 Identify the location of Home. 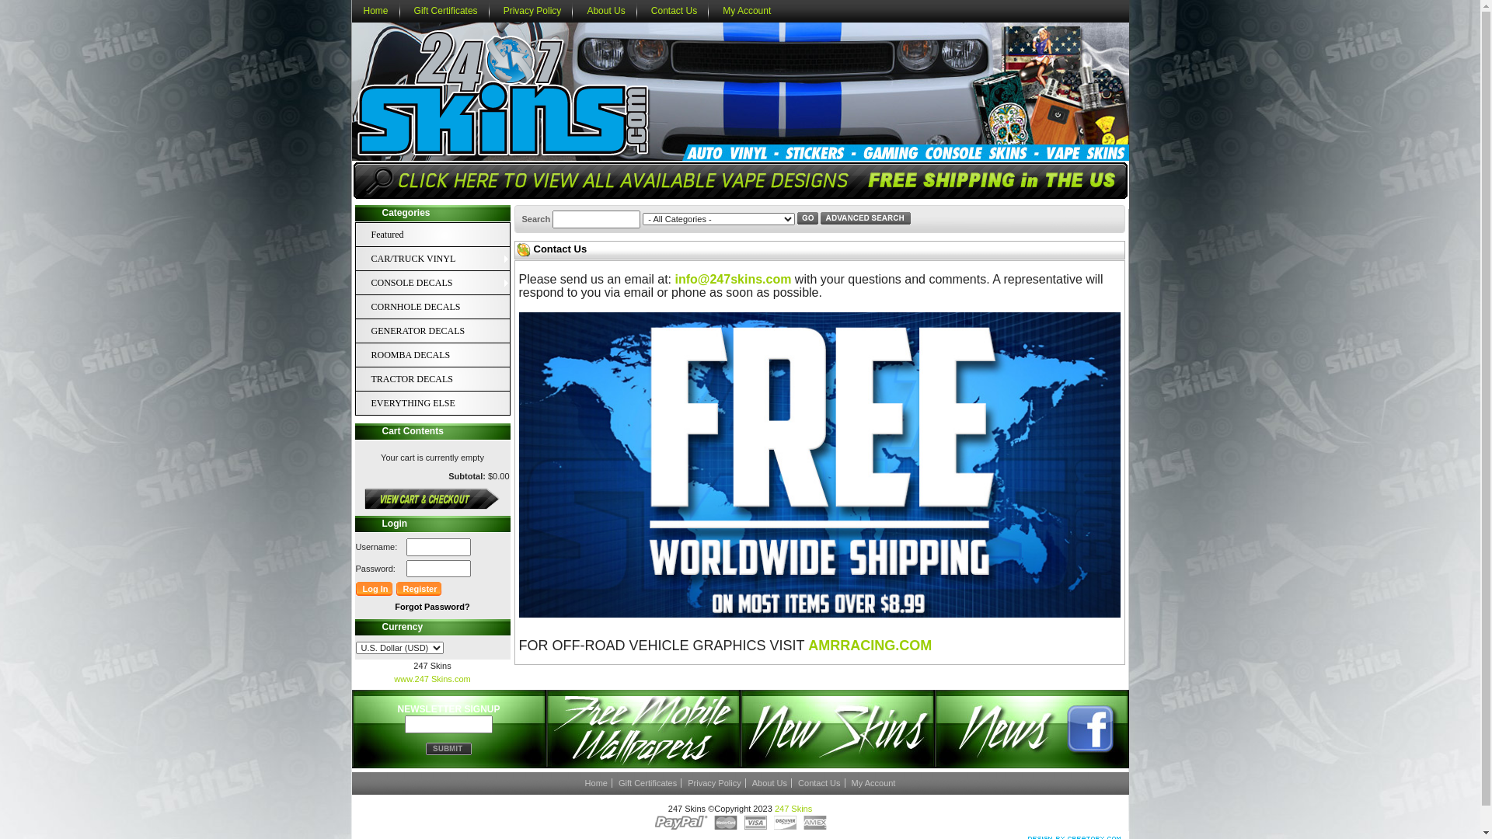
(375, 11).